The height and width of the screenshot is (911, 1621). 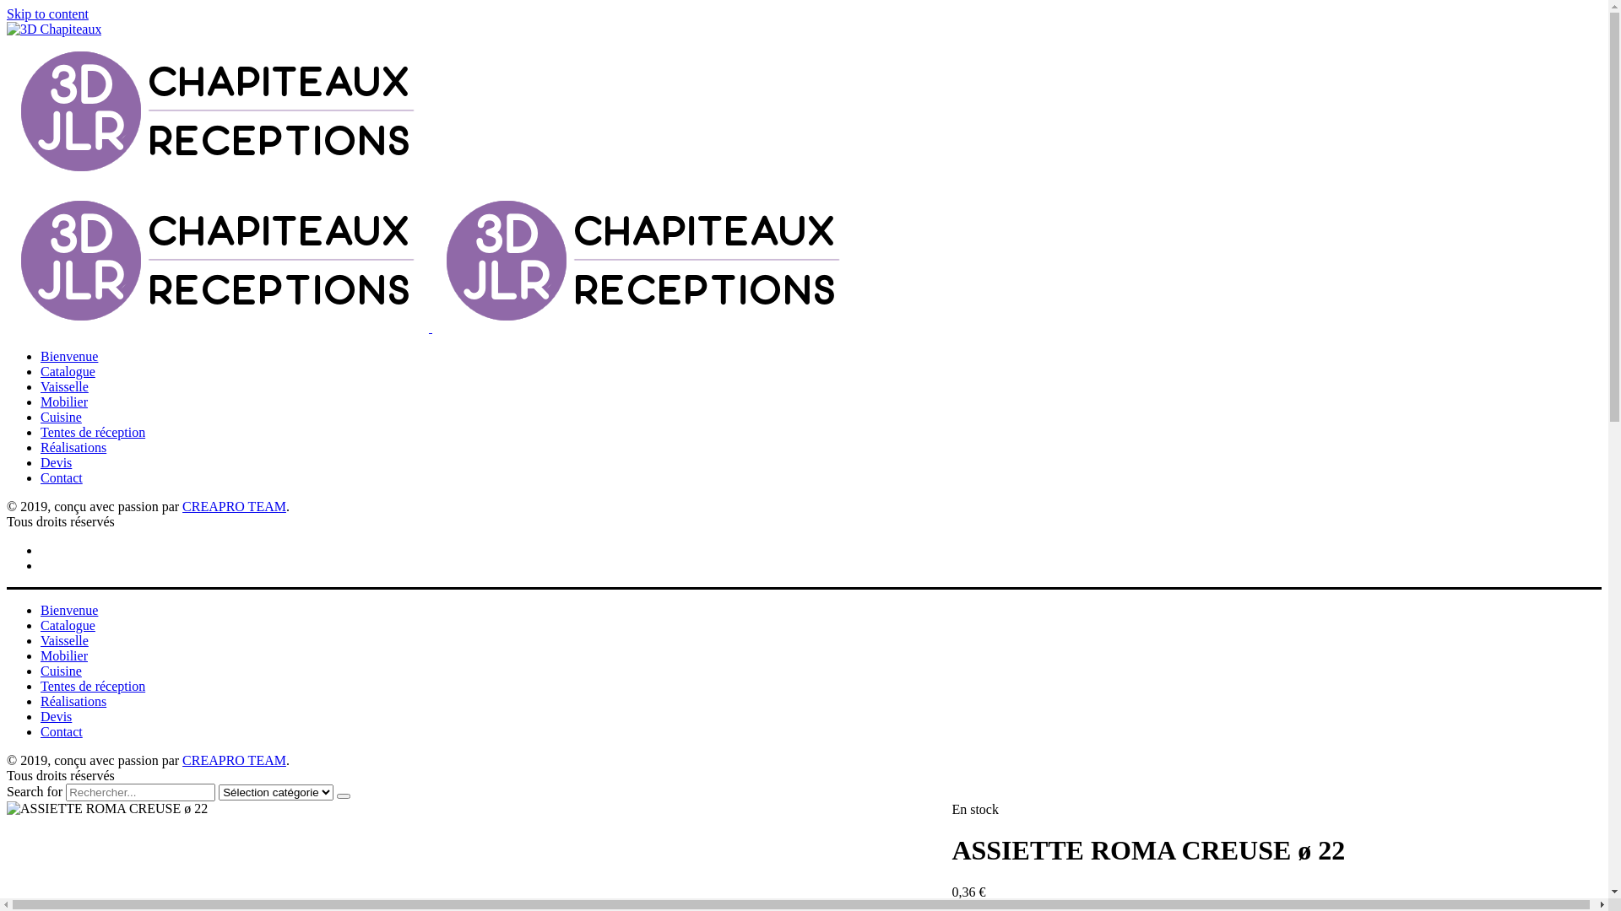 What do you see at coordinates (62, 477) in the screenshot?
I see `Contact` at bounding box center [62, 477].